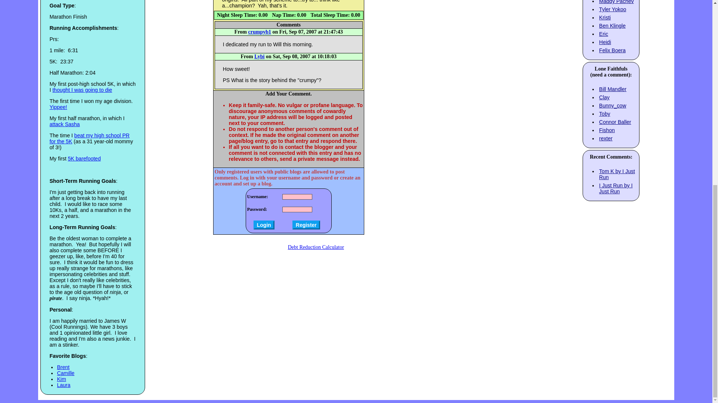 The image size is (718, 403). What do you see at coordinates (82, 90) in the screenshot?
I see `thought I was going to die` at bounding box center [82, 90].